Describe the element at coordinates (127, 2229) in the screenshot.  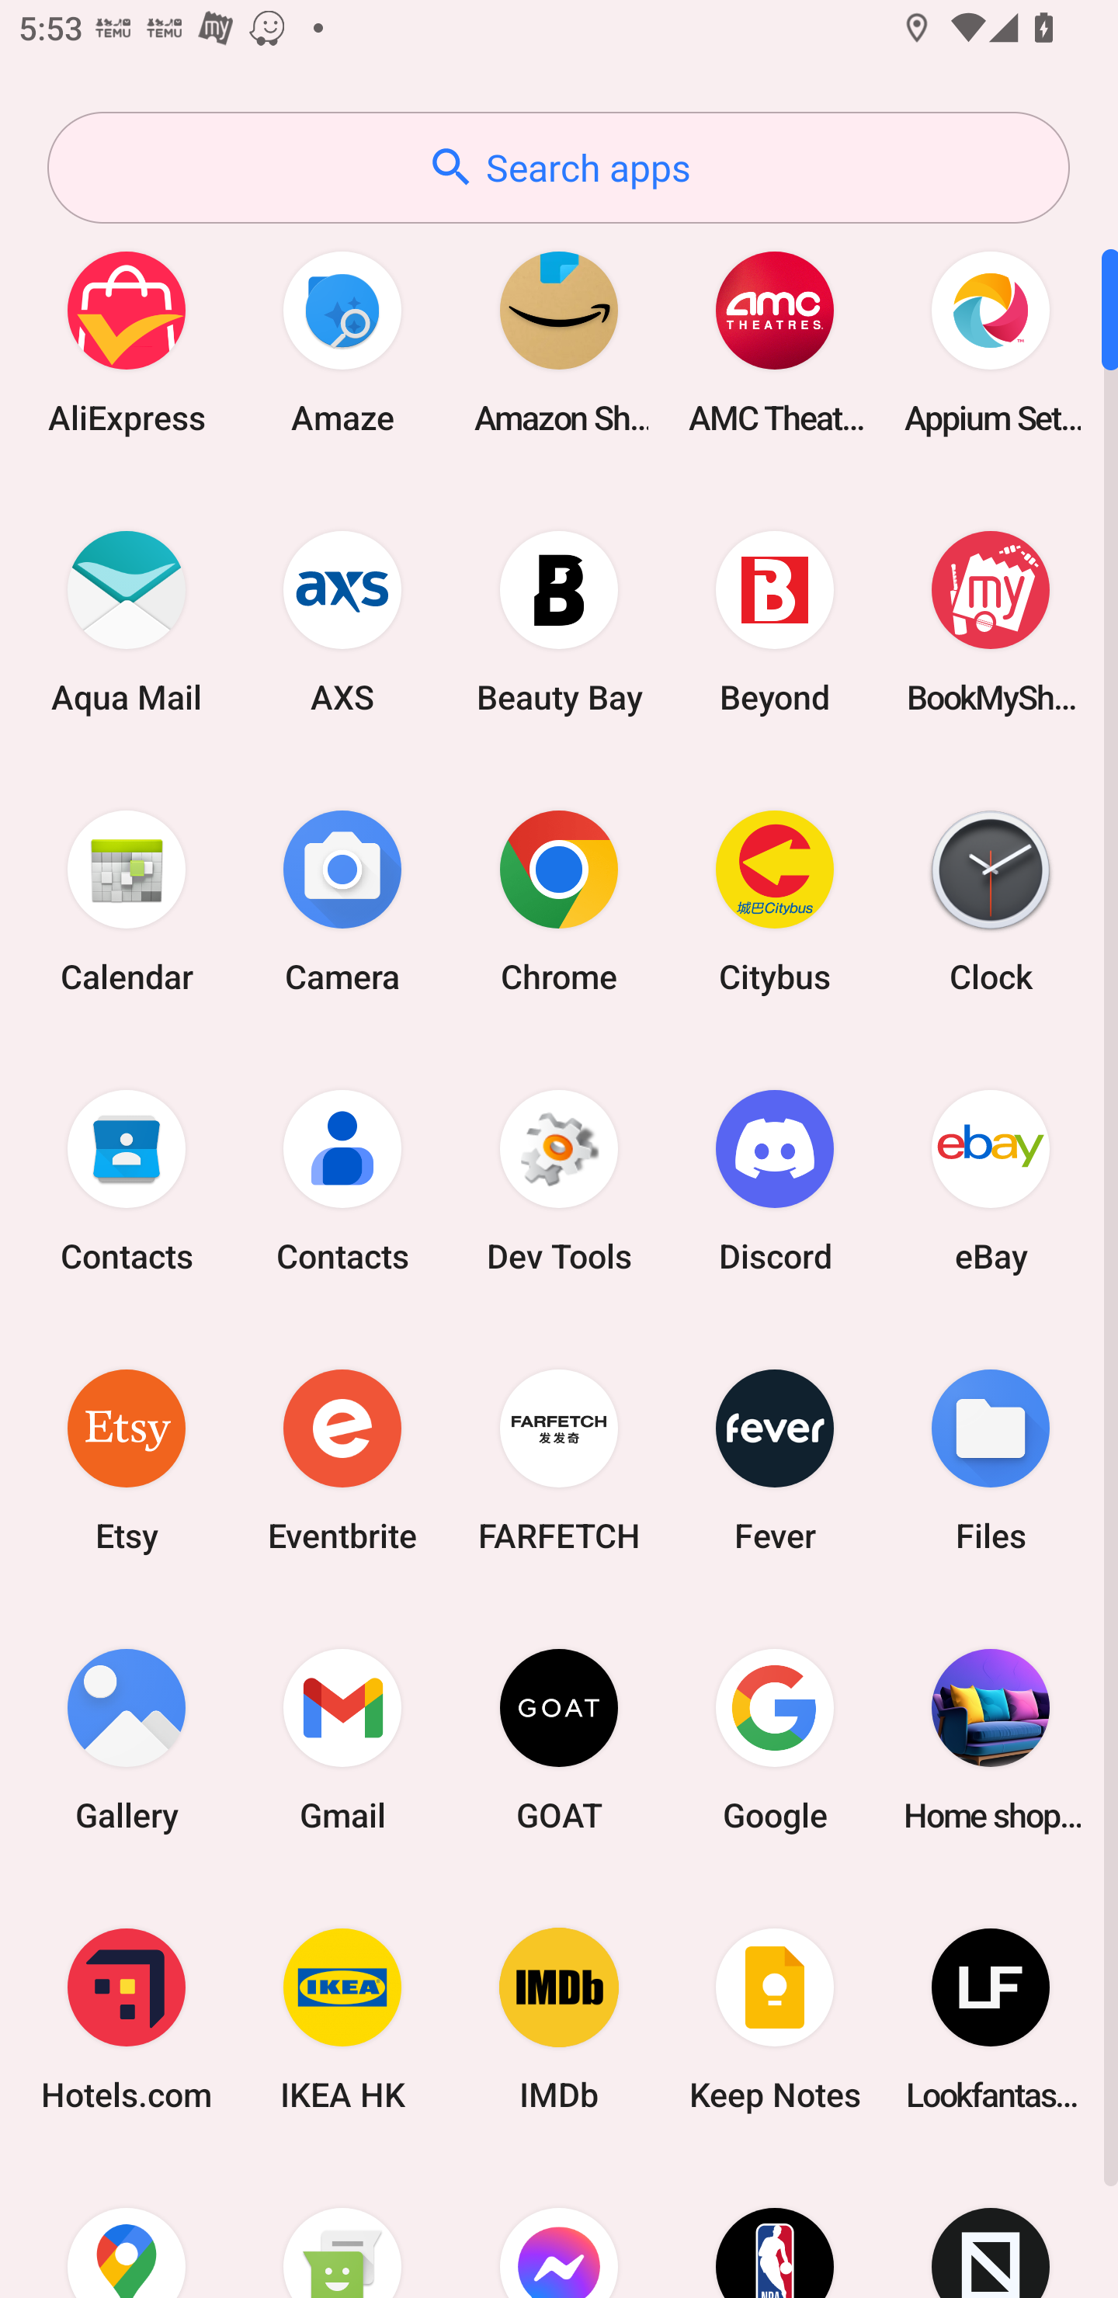
I see `Maps` at that location.